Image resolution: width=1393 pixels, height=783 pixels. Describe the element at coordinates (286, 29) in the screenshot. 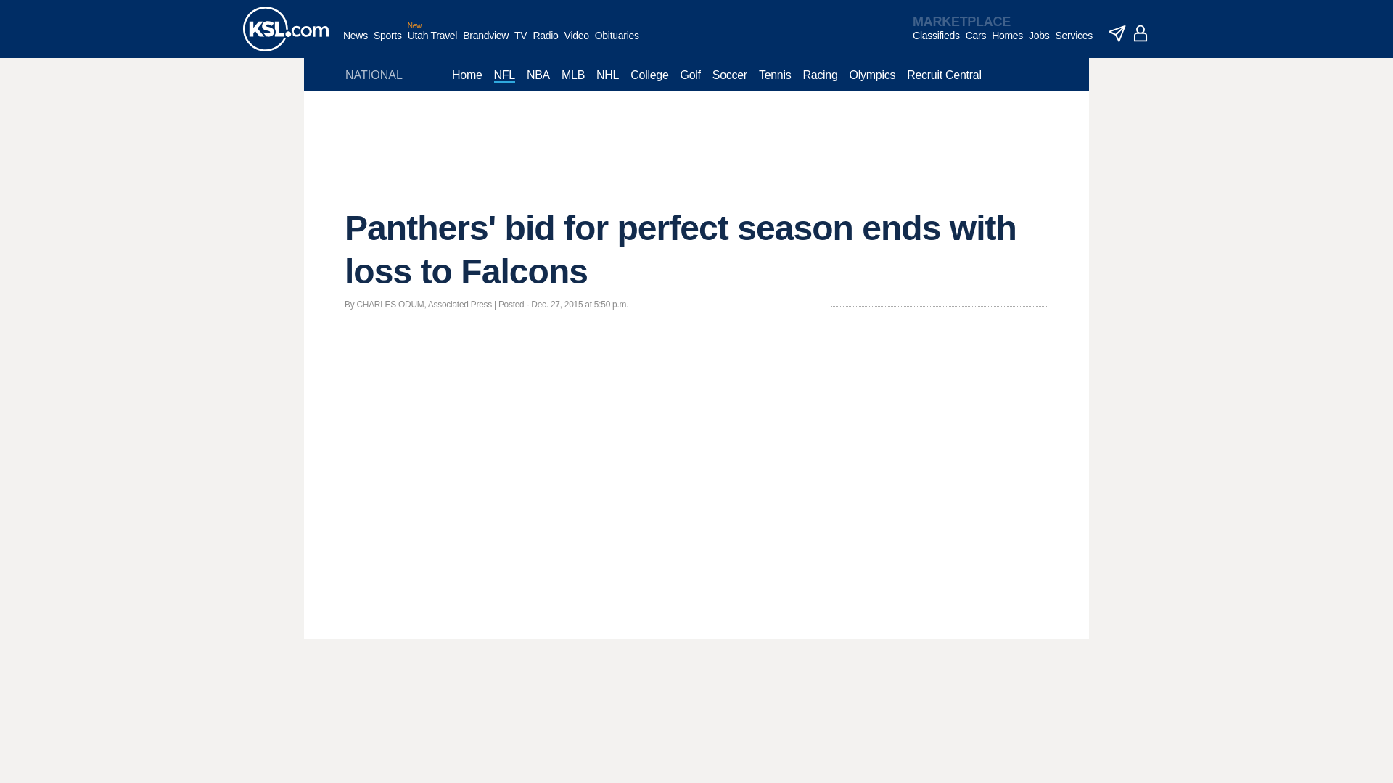

I see `KSL homepage` at that location.